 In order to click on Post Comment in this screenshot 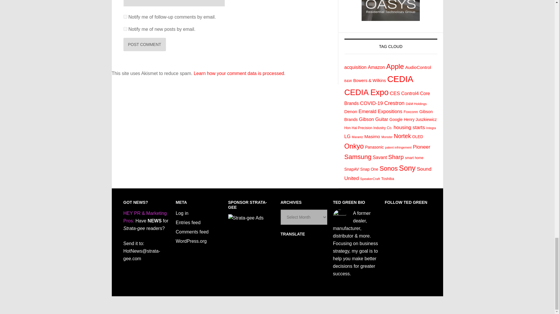, I will do `click(145, 44)`.